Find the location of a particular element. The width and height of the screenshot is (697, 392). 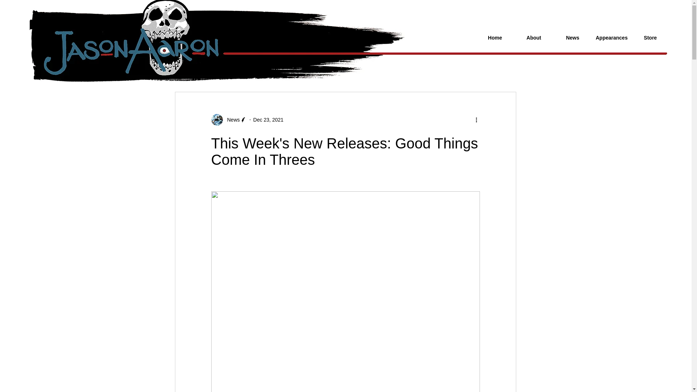

About is located at coordinates (534, 38).